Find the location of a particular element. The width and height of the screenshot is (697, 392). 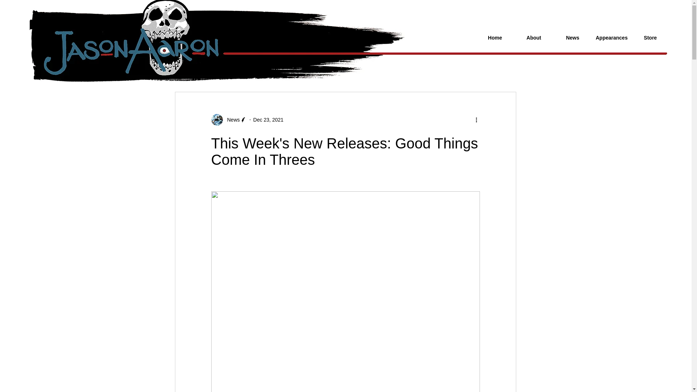

About is located at coordinates (534, 38).